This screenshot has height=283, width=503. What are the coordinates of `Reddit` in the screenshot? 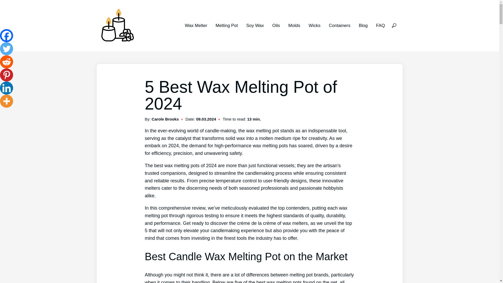 It's located at (6, 62).